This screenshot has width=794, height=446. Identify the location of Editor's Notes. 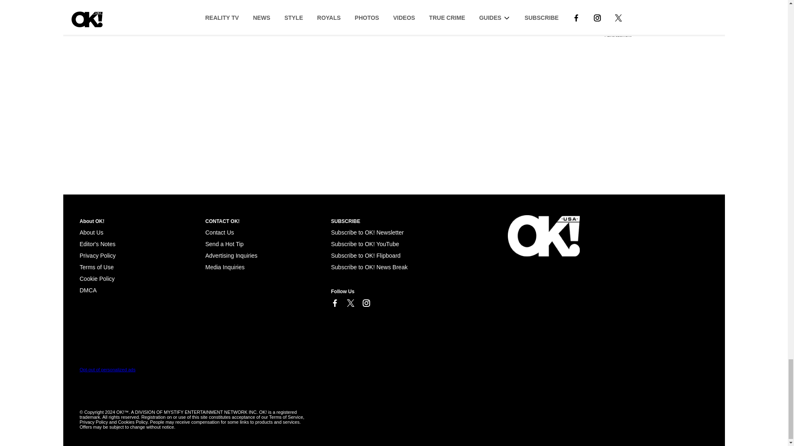
(97, 244).